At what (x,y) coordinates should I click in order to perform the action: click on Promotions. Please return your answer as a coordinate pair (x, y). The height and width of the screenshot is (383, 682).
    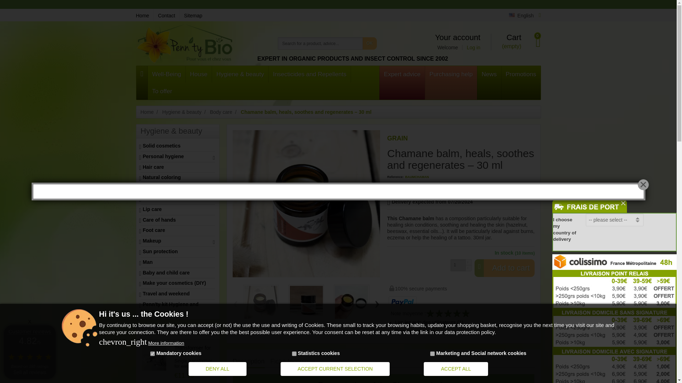
    Looking at the image, I should click on (521, 82).